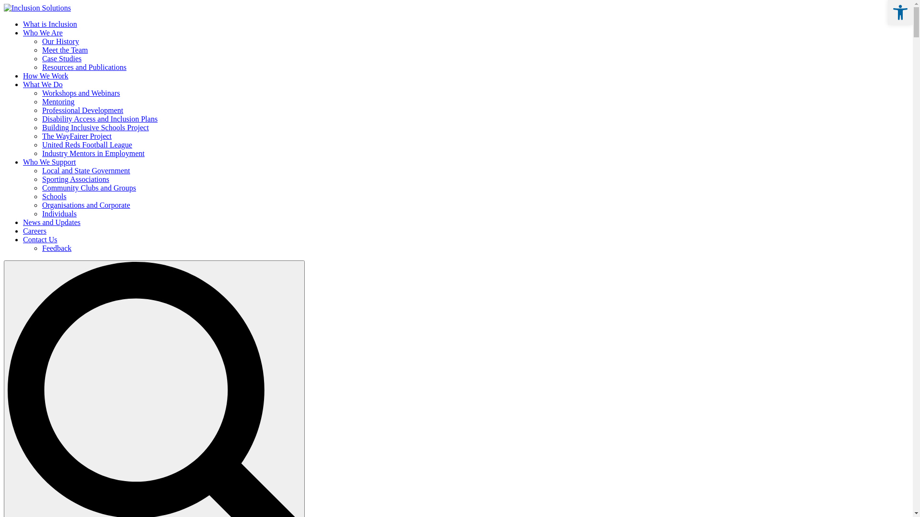 The width and height of the screenshot is (920, 517). What do you see at coordinates (49, 162) in the screenshot?
I see `Who We Support` at bounding box center [49, 162].